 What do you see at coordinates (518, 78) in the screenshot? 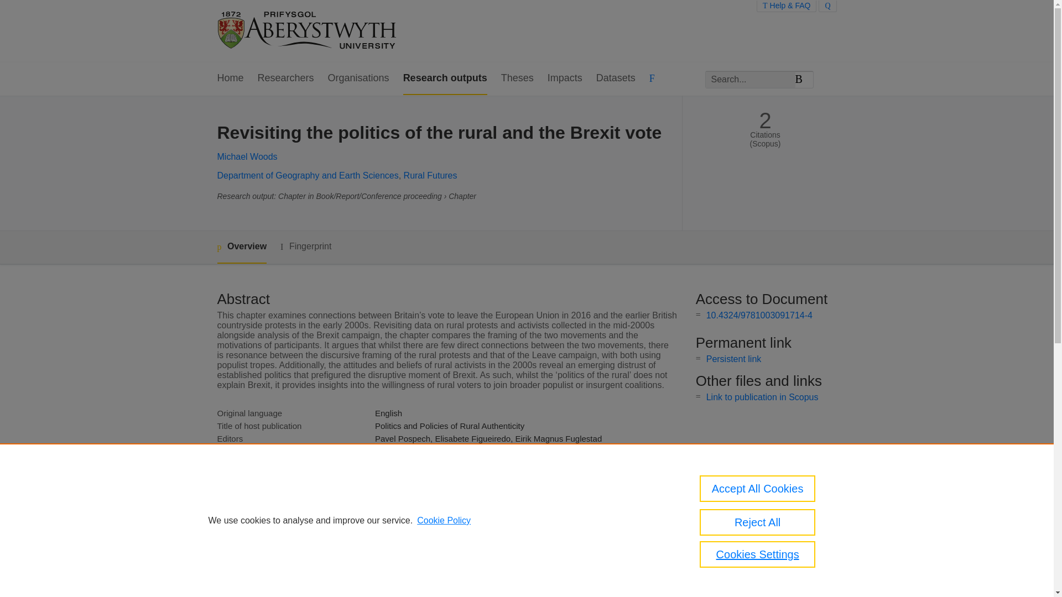
I see `Theses` at bounding box center [518, 78].